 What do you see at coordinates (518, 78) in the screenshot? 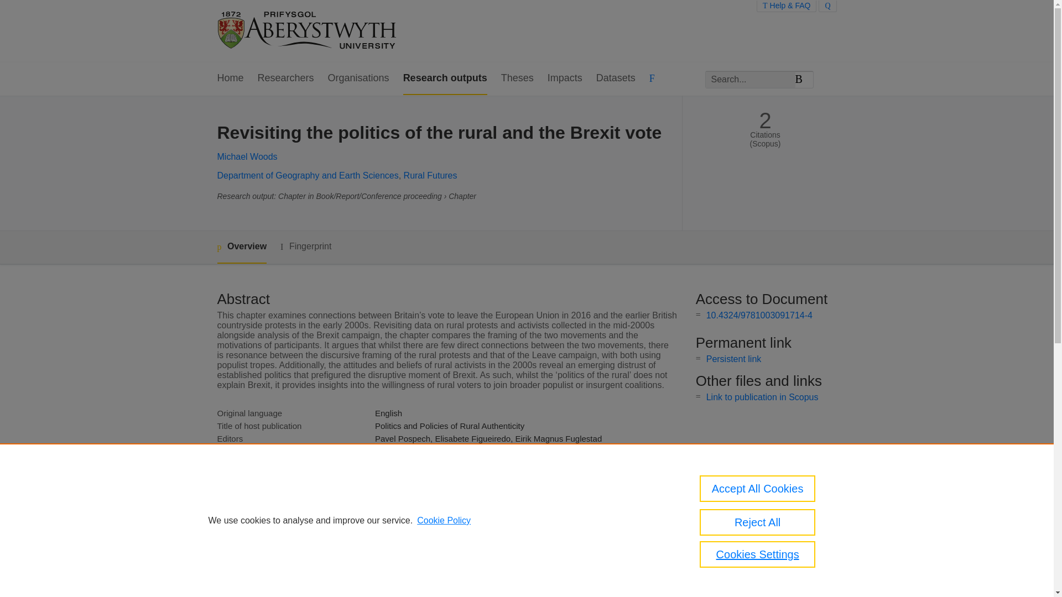
I see `Theses` at bounding box center [518, 78].